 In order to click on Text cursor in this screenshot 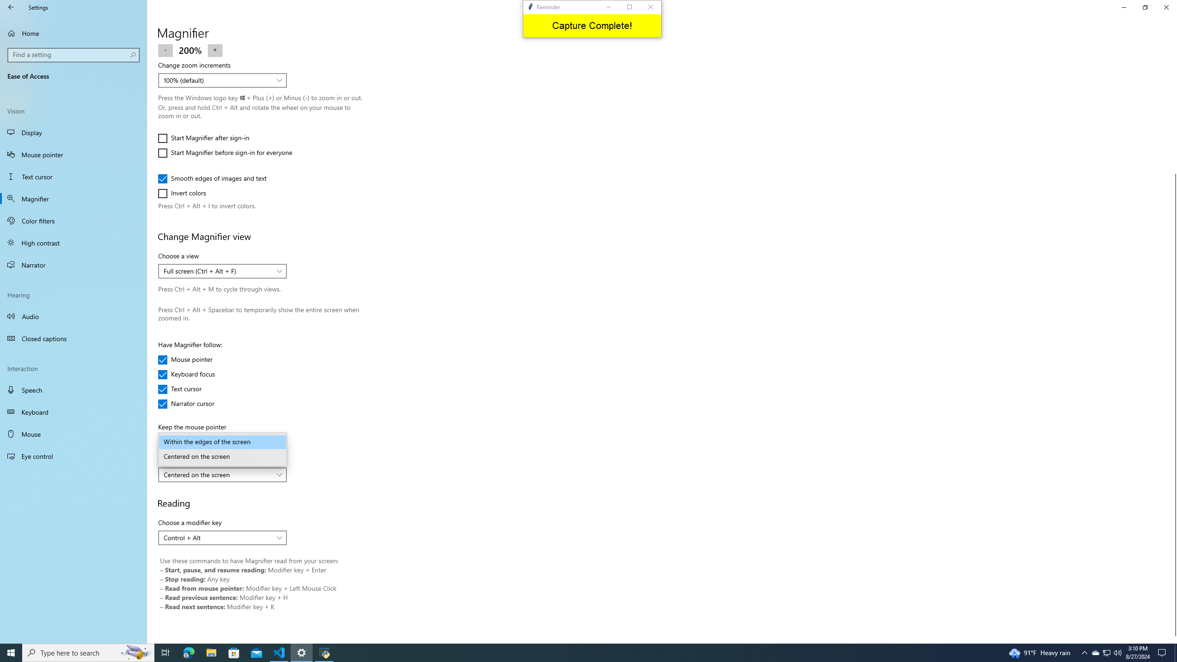, I will do `click(74, 177)`.